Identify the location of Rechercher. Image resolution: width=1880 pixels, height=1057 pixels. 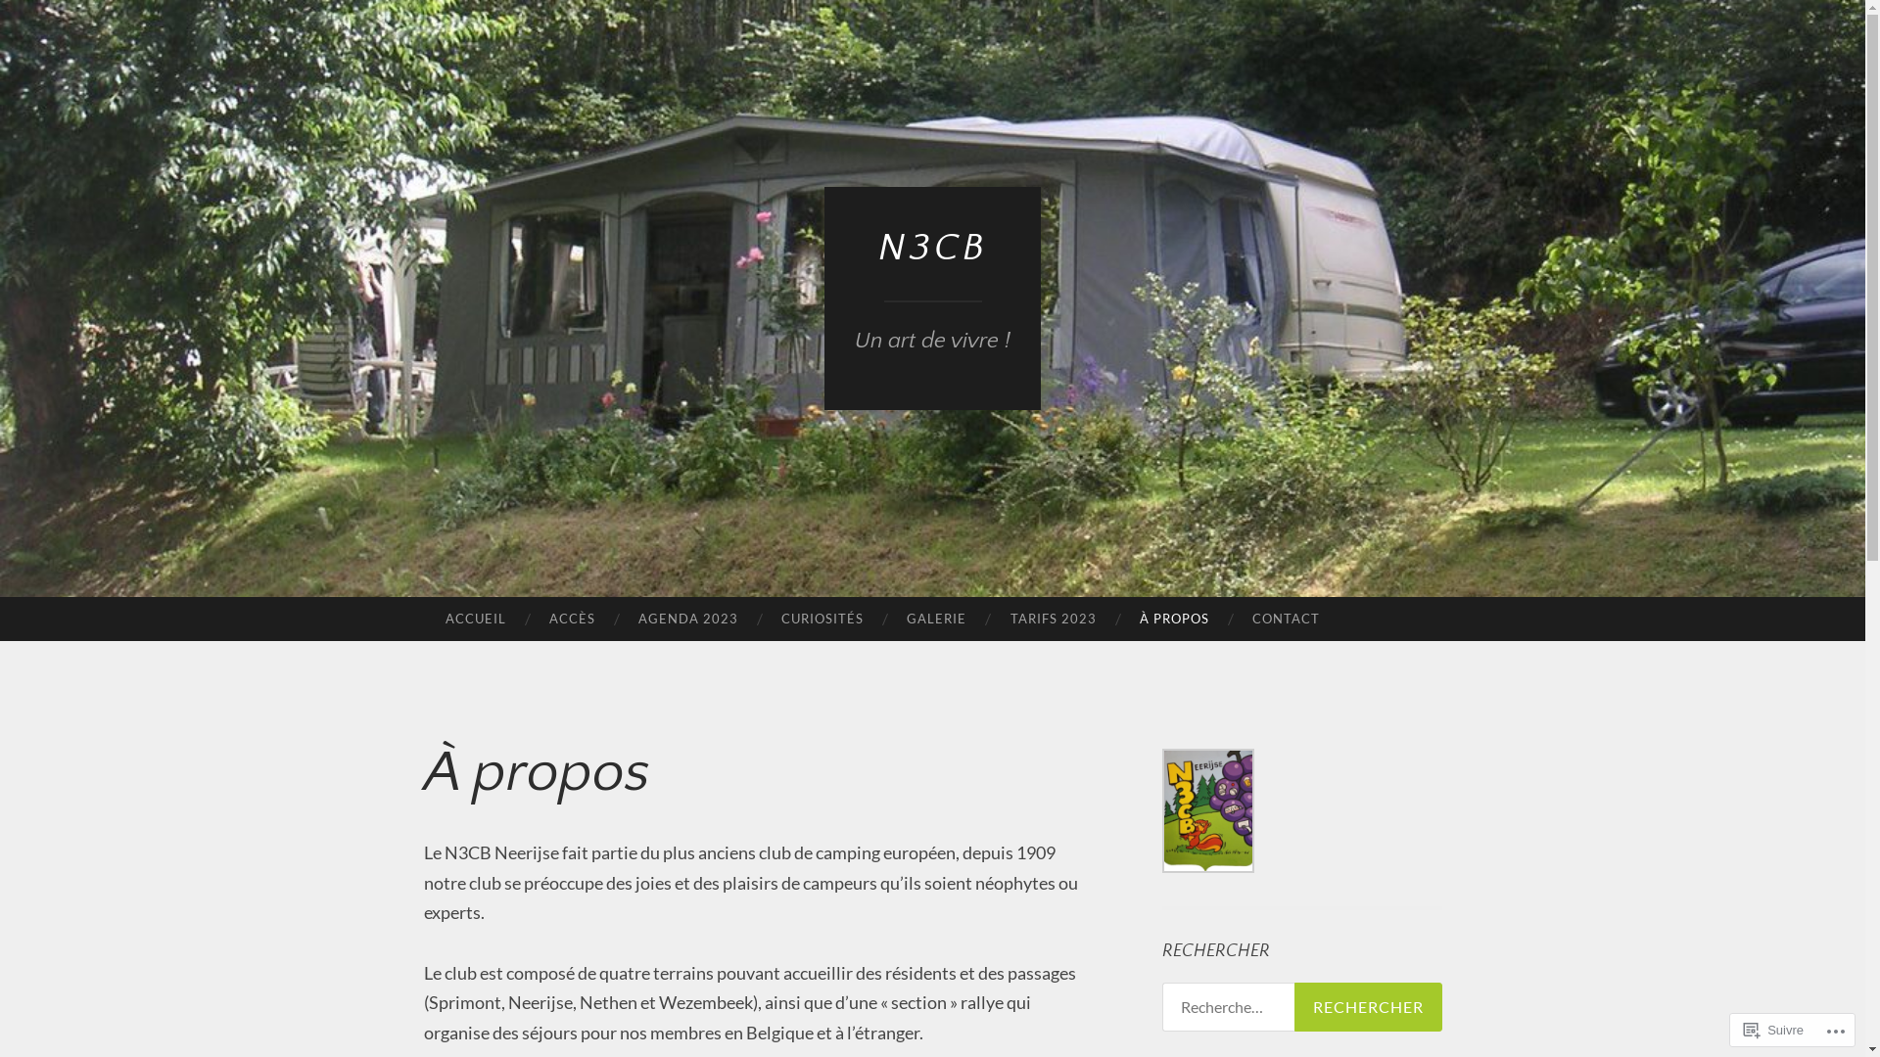
(1369, 1007).